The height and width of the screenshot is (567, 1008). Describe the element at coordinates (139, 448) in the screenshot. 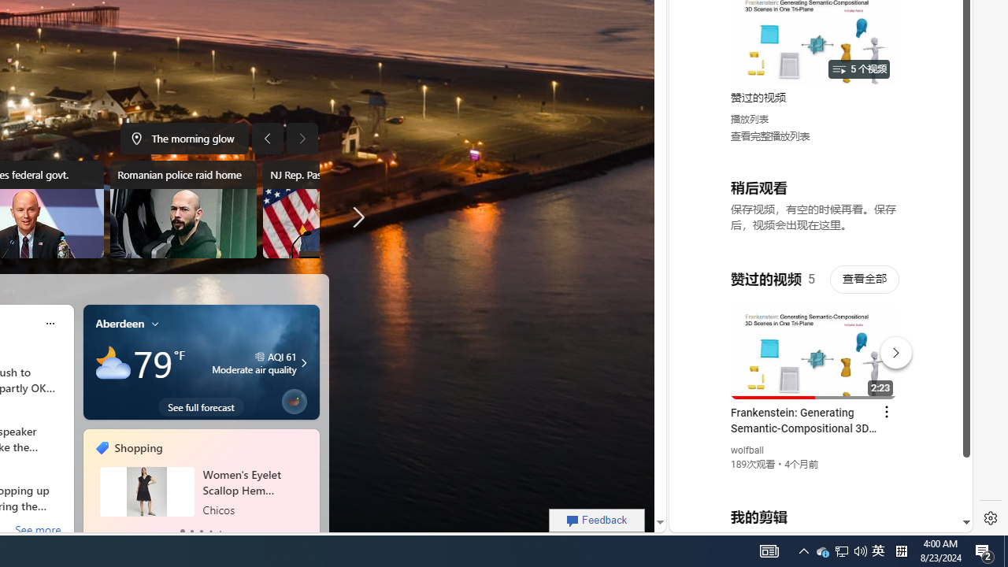

I see `Shopping` at that location.